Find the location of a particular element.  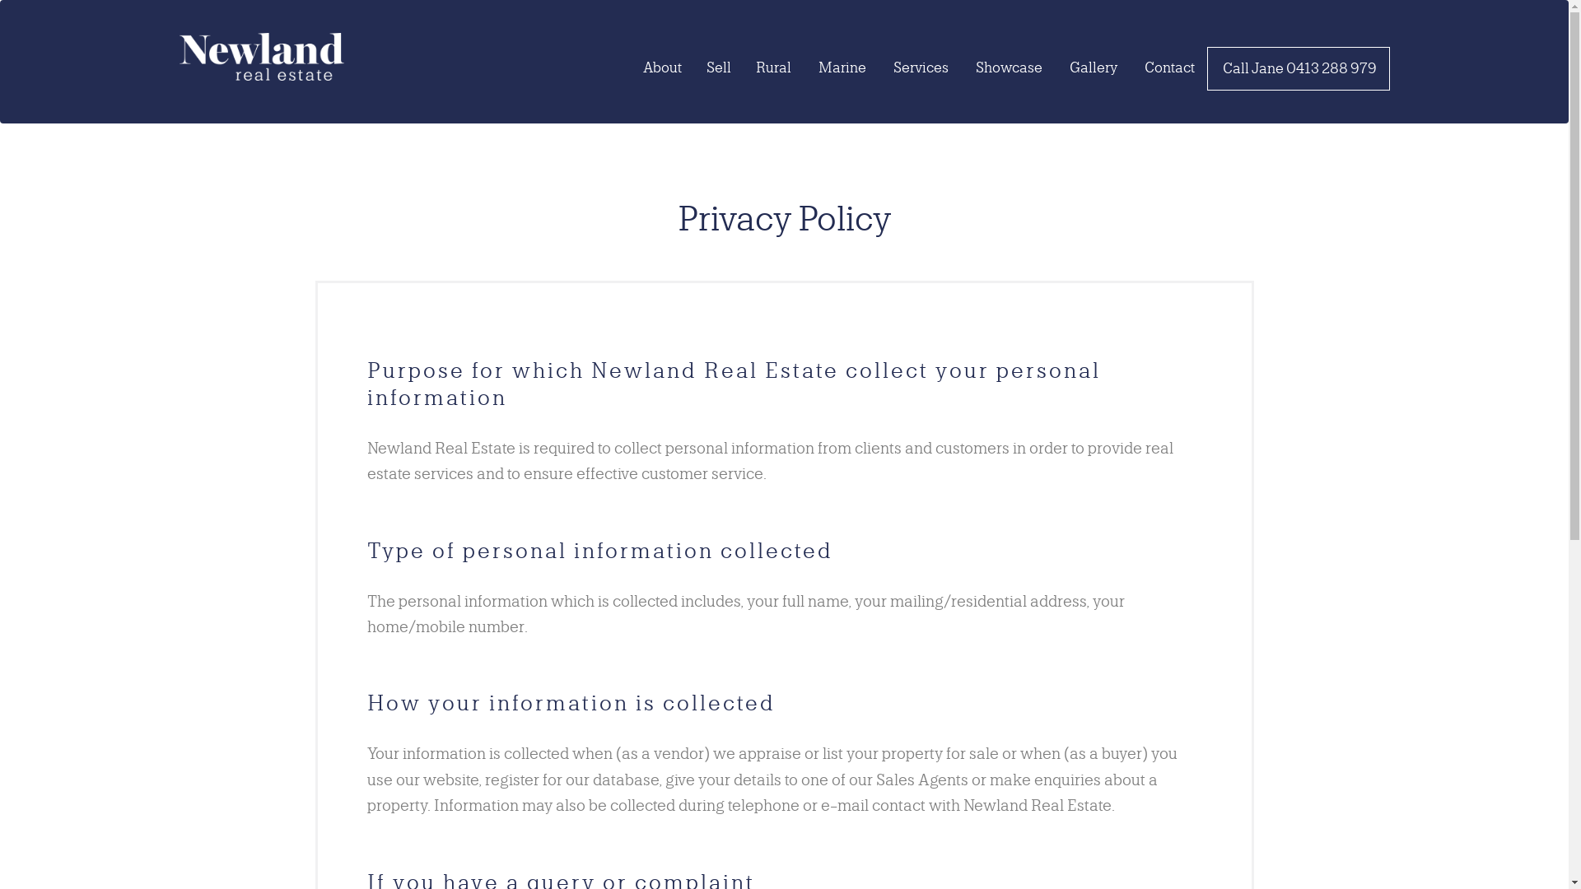

 Marine is located at coordinates (842, 67).